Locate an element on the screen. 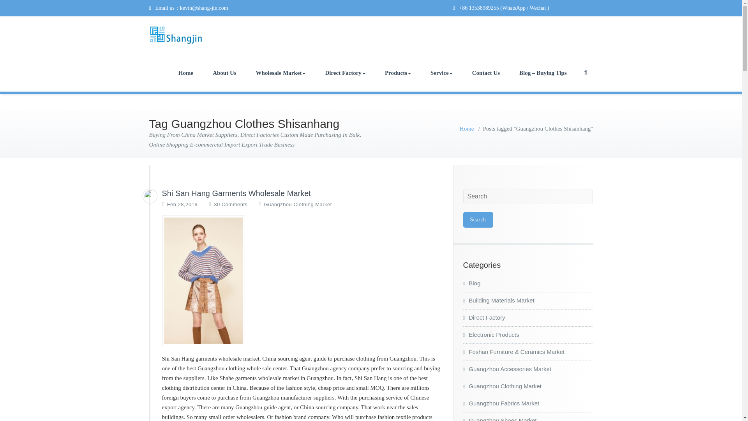 The height and width of the screenshot is (421, 748). Wholesale Market is located at coordinates (280, 73).